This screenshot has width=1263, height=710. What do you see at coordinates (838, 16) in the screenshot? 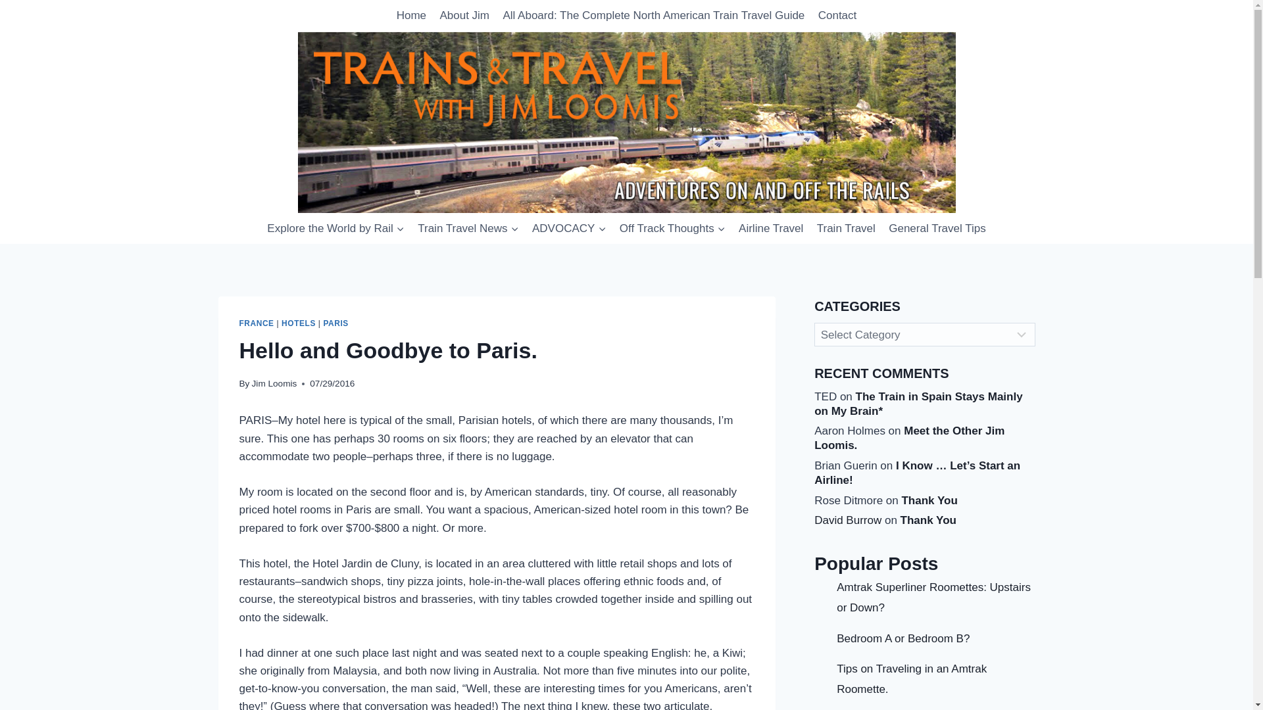
I see `Contact` at bounding box center [838, 16].